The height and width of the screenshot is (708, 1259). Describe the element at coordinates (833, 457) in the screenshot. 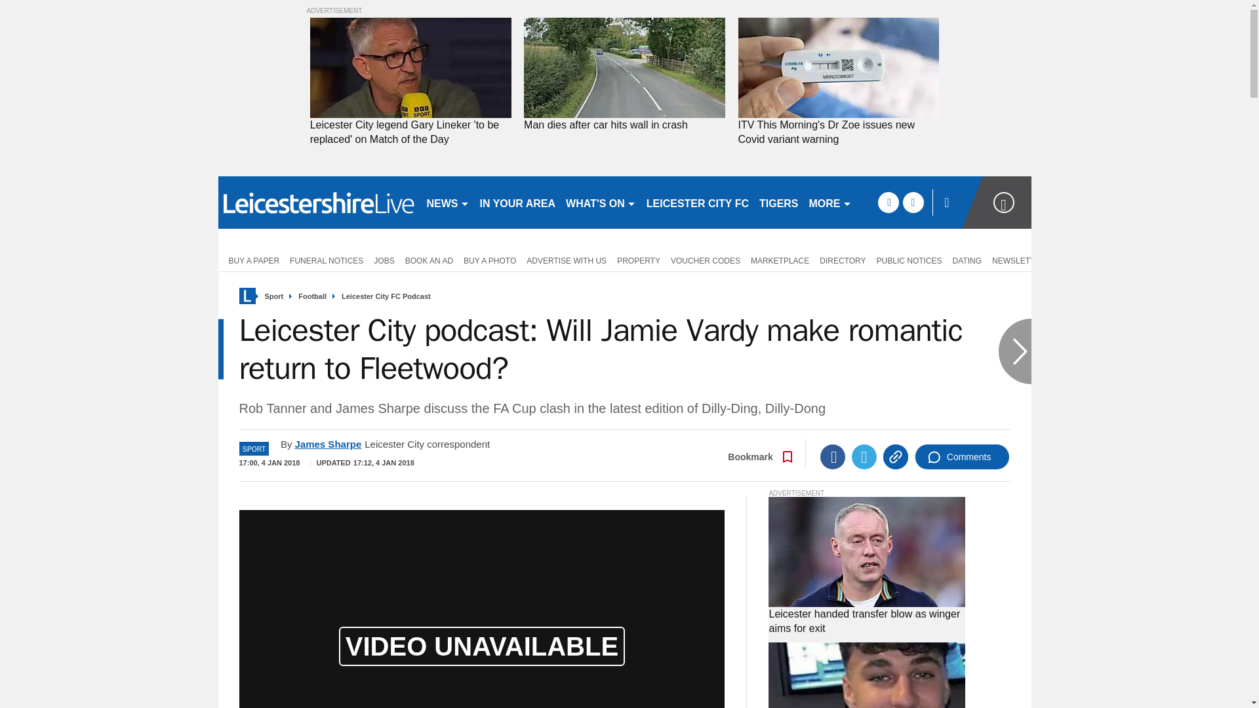

I see `Facebook` at that location.